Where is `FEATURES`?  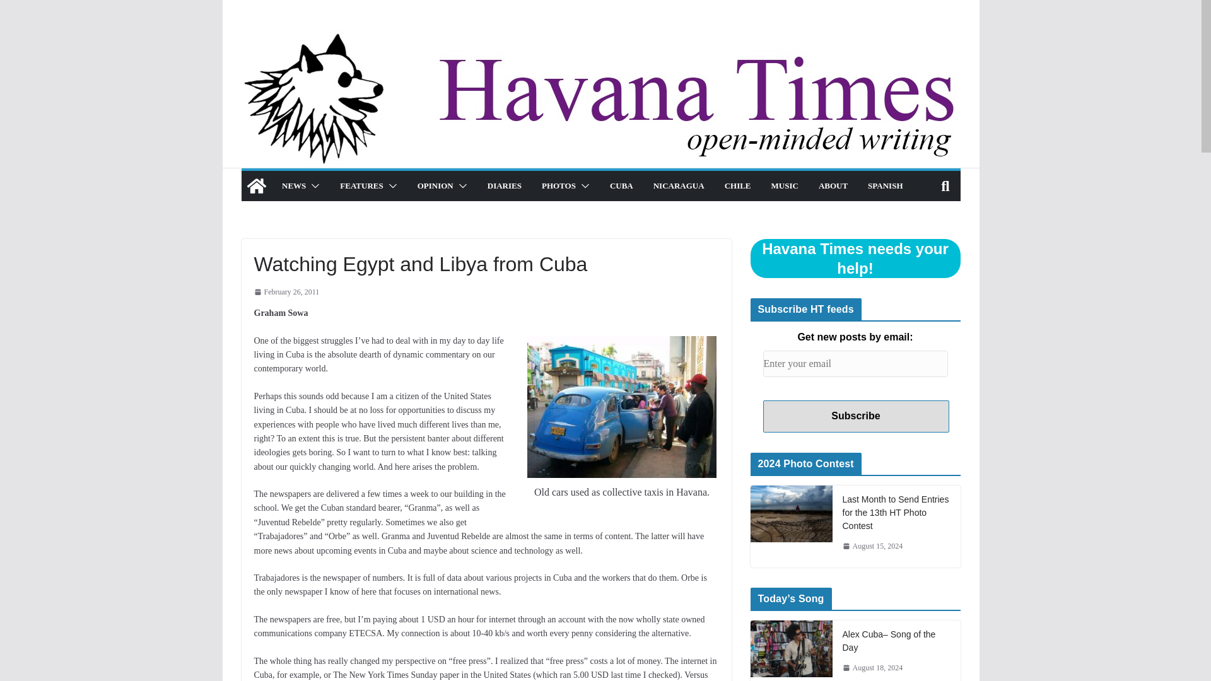
FEATURES is located at coordinates (361, 185).